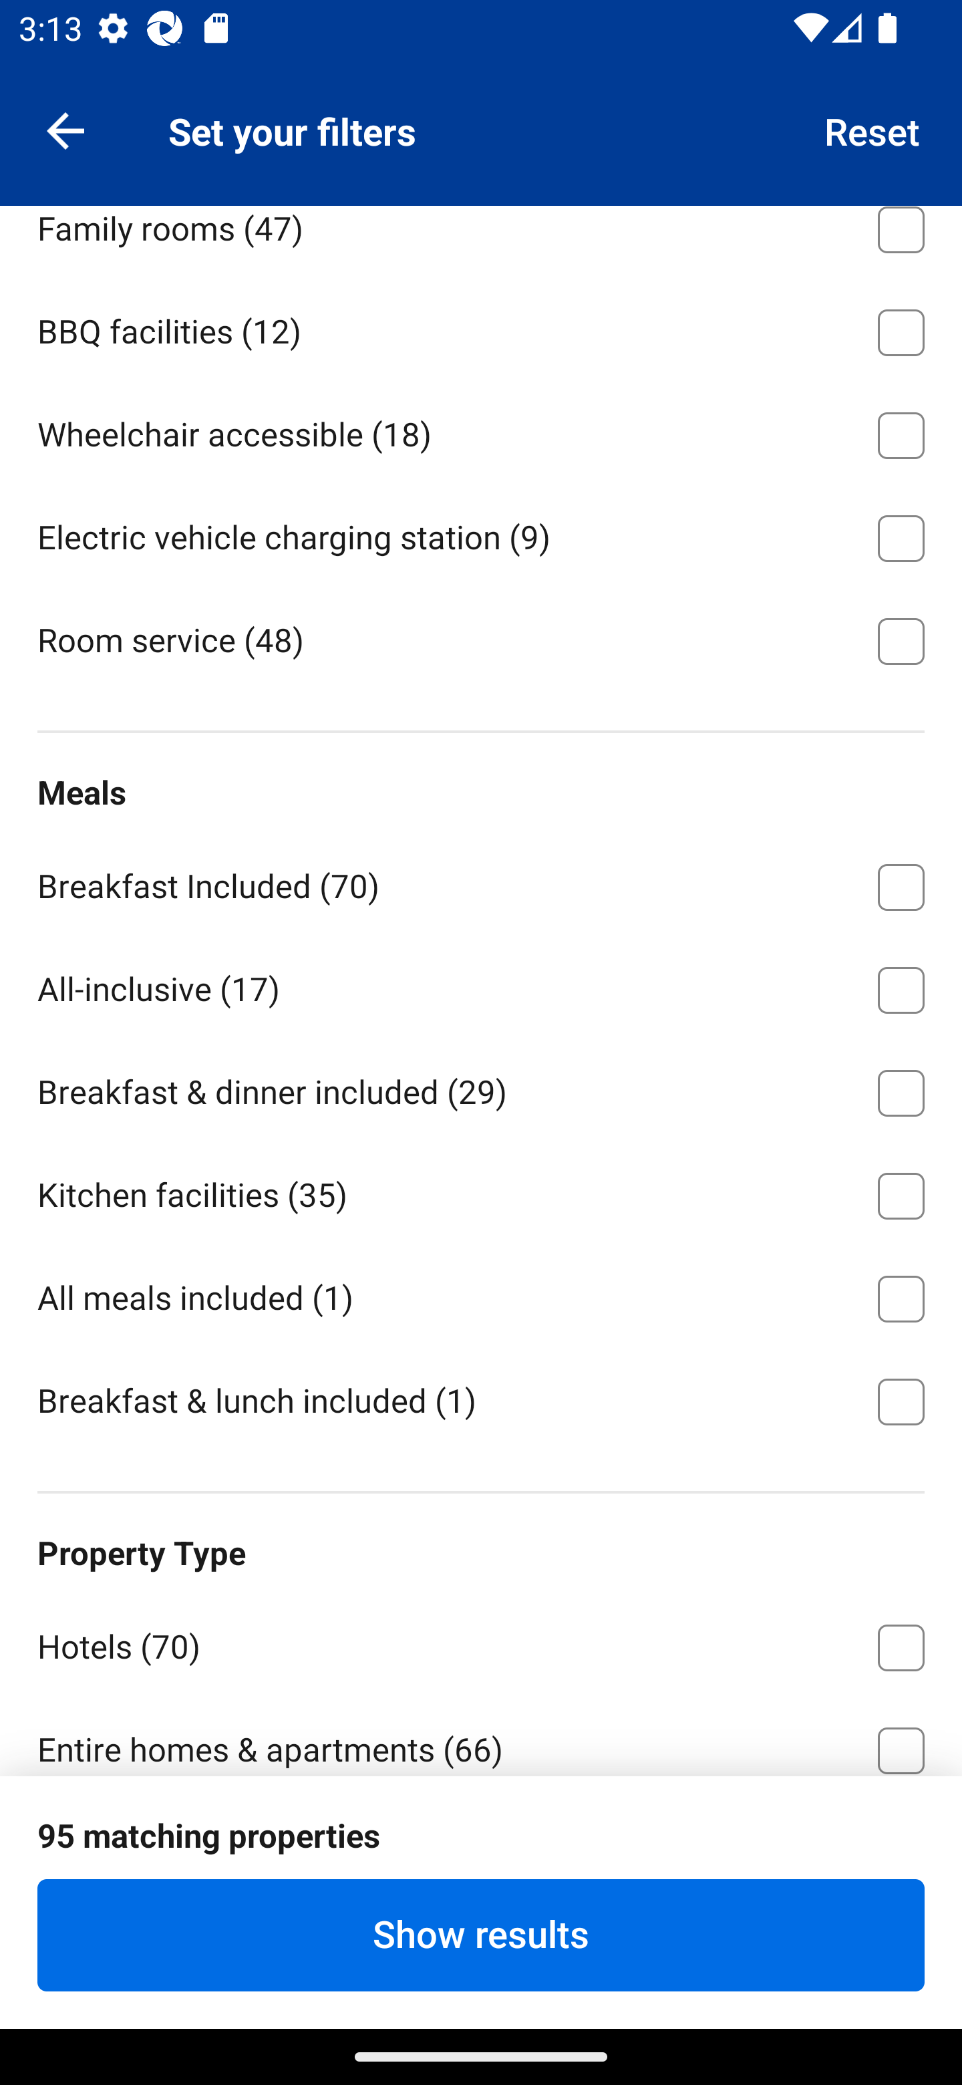  I want to click on Breakfast & lunch included ⁦(1), so click(481, 1399).